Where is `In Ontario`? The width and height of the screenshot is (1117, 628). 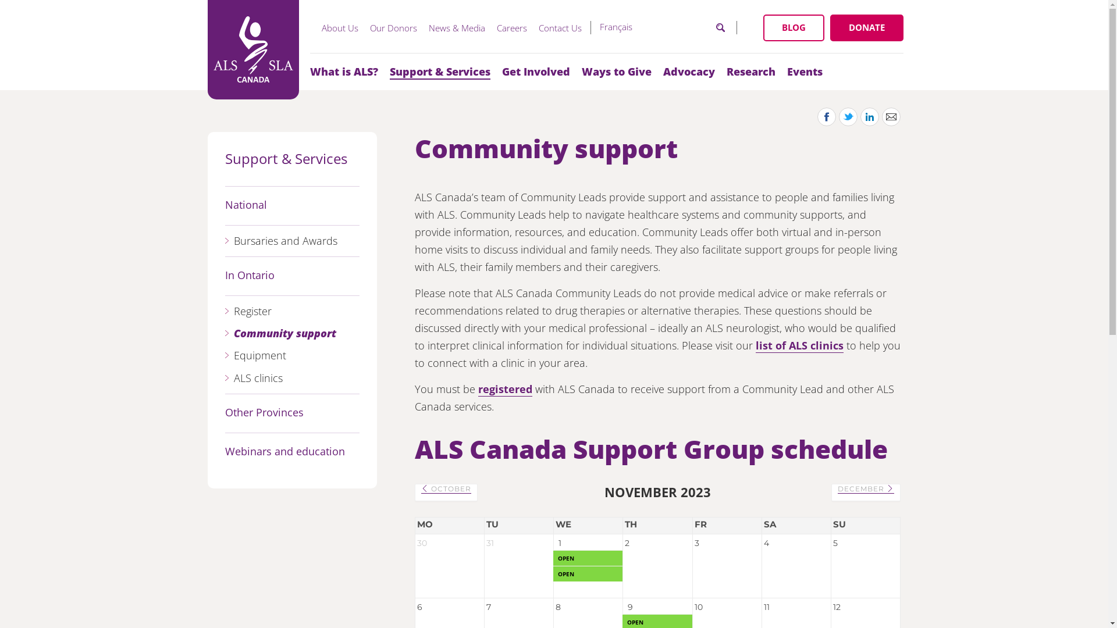 In Ontario is located at coordinates (250, 276).